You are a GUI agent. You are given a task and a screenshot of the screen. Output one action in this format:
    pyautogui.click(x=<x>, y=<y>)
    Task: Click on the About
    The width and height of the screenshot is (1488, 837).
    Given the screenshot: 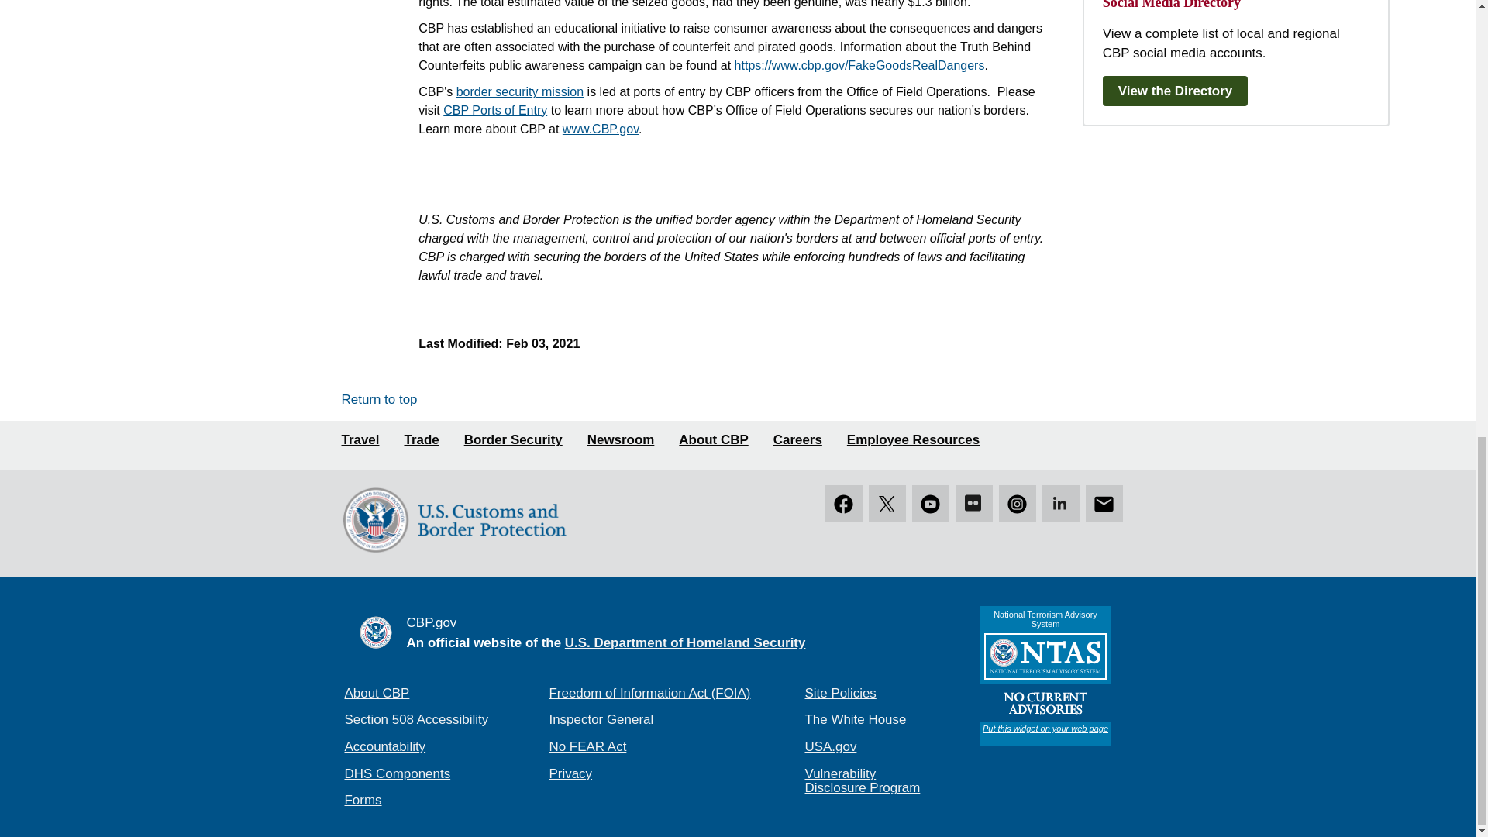 What is the action you would take?
    pyautogui.click(x=713, y=440)
    